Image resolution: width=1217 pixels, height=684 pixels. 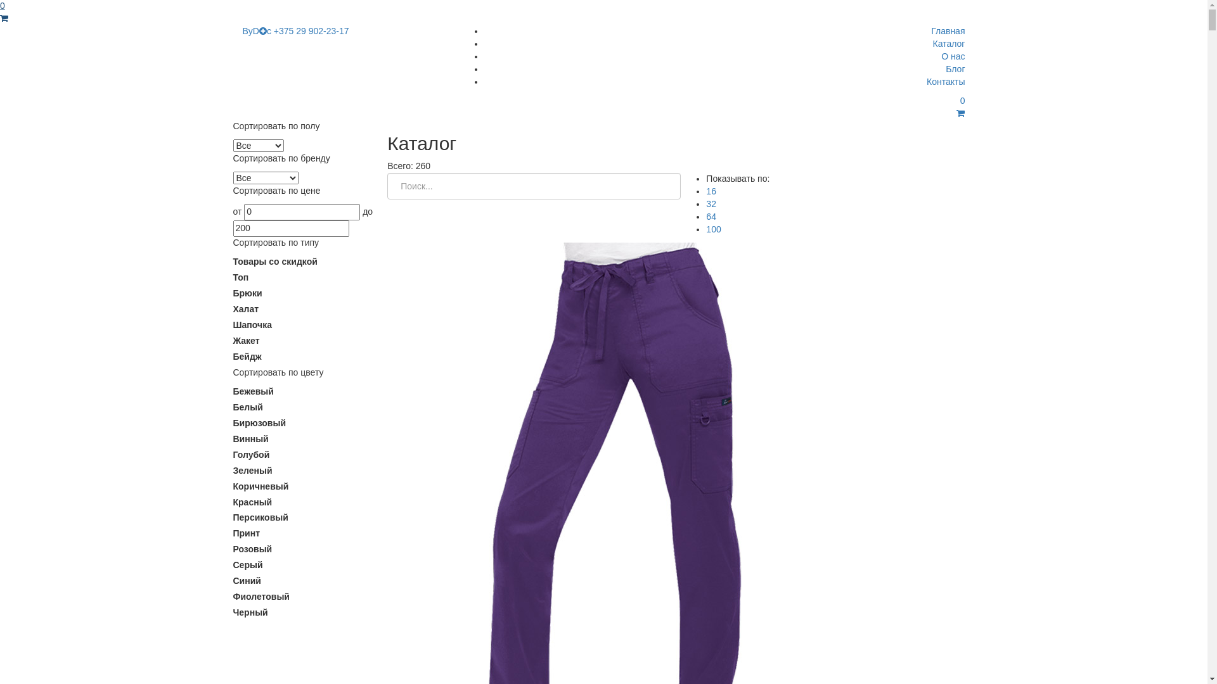 I want to click on 100, so click(x=714, y=229).